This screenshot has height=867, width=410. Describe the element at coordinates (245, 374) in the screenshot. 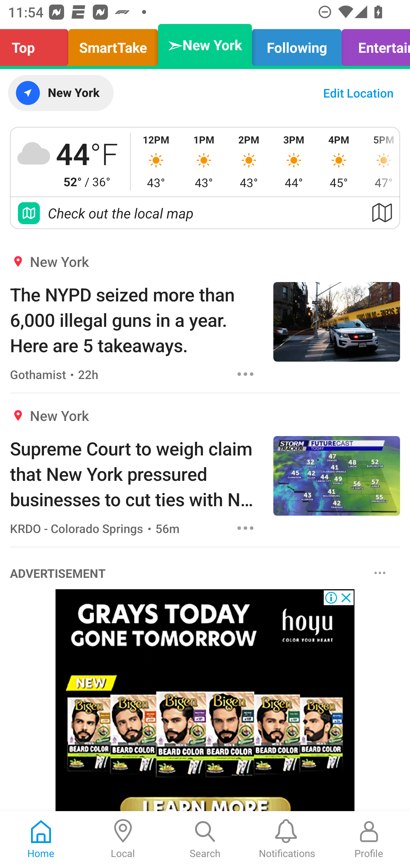

I see `Options` at that location.